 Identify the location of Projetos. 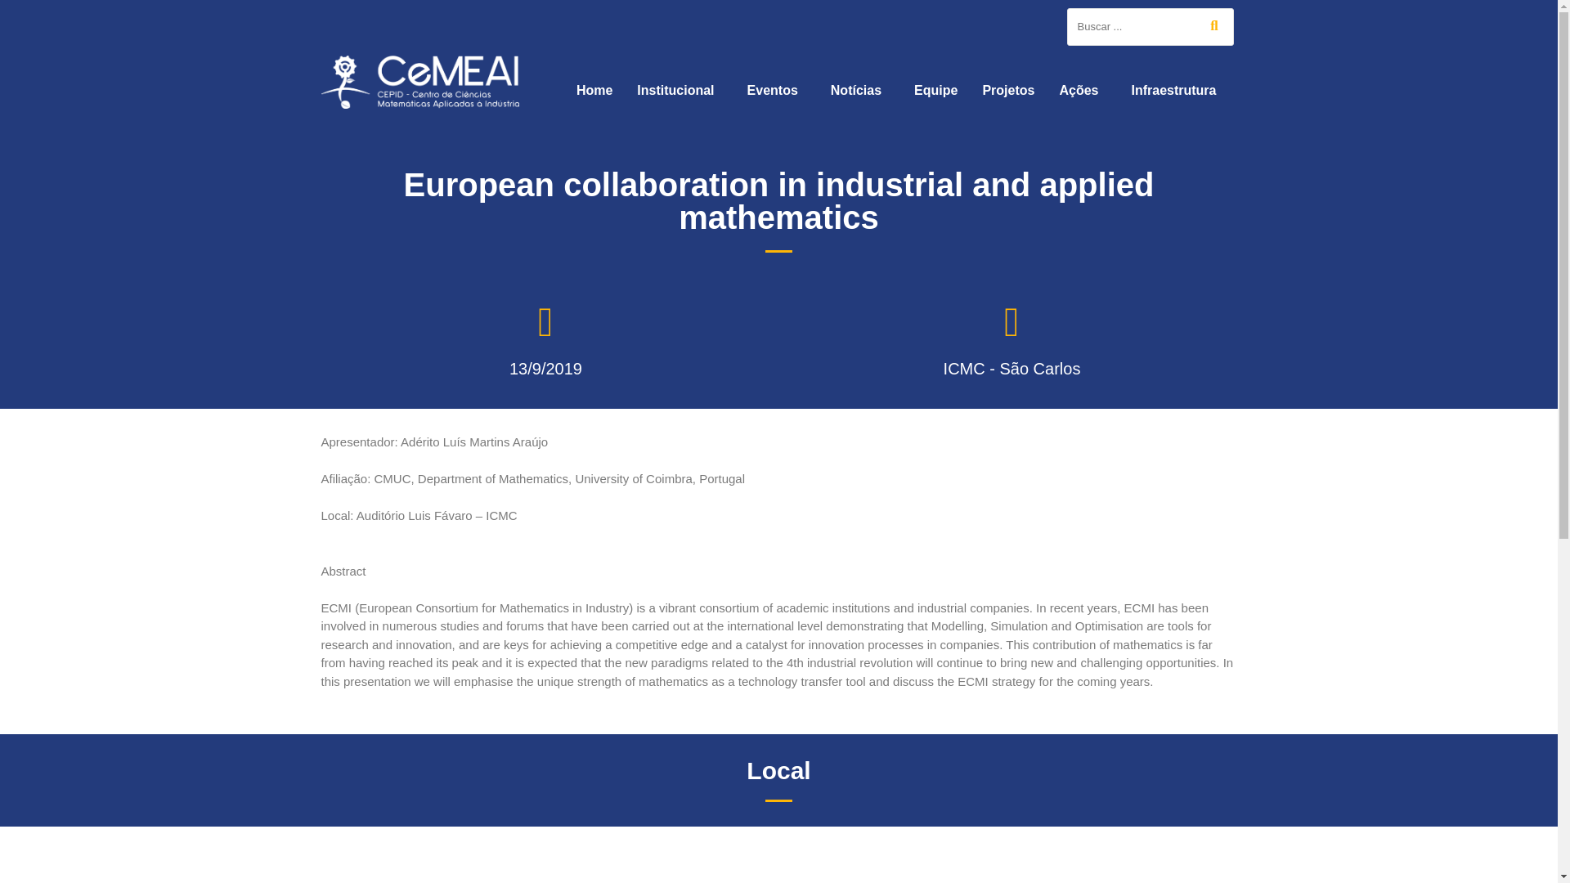
(1008, 90).